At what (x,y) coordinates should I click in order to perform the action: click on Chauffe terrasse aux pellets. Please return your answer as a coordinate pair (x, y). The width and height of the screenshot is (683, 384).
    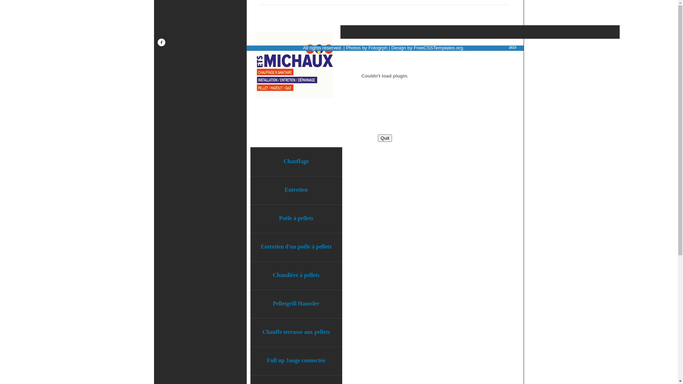
    Looking at the image, I should click on (296, 332).